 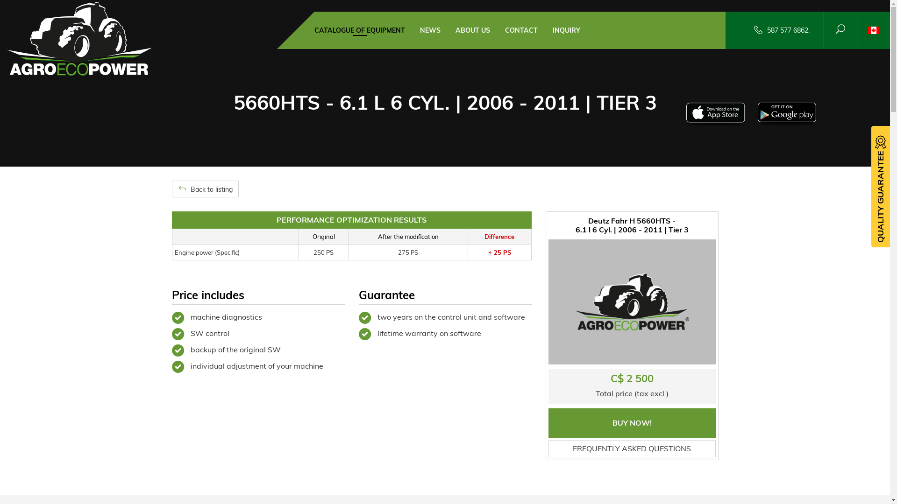 I want to click on 587 577 6862., so click(x=789, y=30).